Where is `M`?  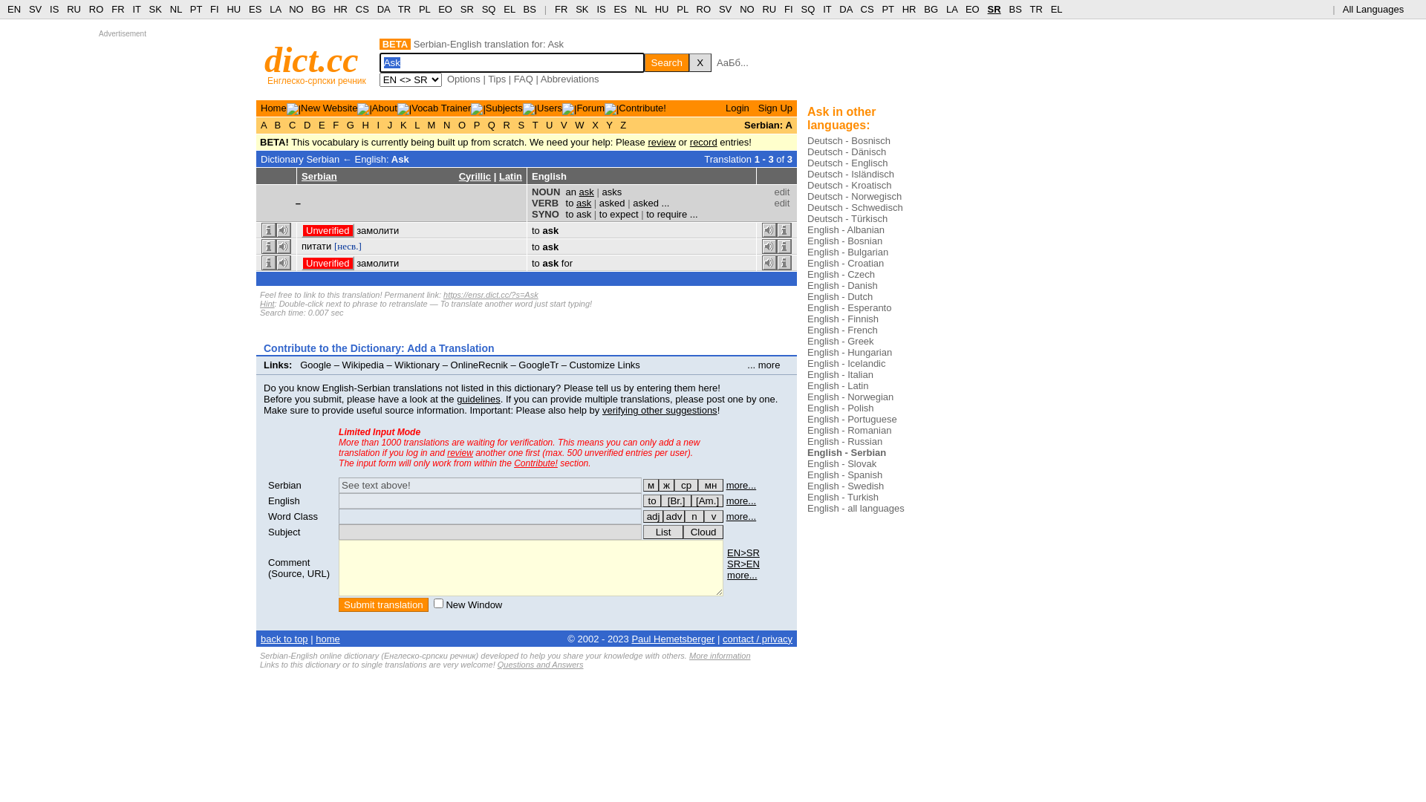
M is located at coordinates (432, 125).